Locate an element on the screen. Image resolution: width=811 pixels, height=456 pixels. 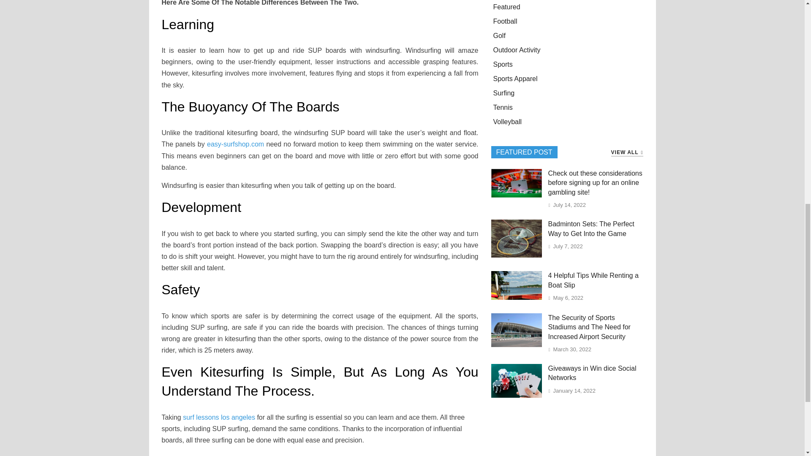
4 Helpful Tips While Renting a Boat Slip is located at coordinates (516, 297).